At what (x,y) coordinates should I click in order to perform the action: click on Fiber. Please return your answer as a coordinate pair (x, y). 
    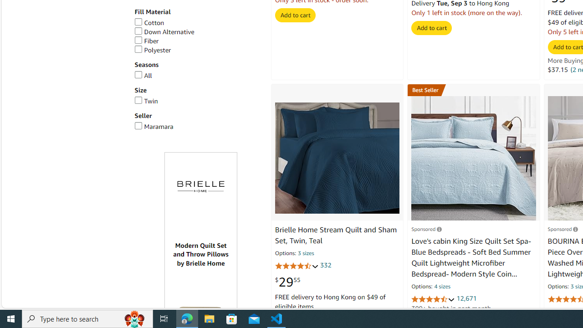
    Looking at the image, I should click on (147, 41).